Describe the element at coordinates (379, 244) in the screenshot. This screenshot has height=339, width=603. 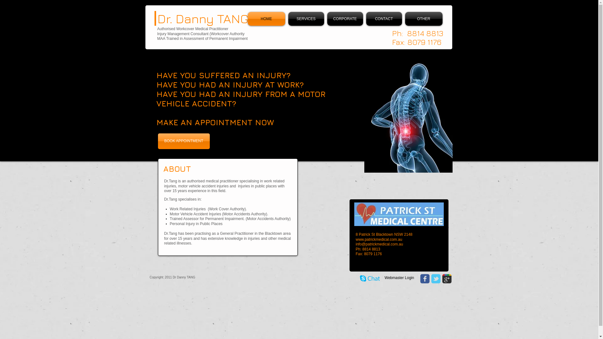
I see `info@patrickmedical.com.au` at that location.